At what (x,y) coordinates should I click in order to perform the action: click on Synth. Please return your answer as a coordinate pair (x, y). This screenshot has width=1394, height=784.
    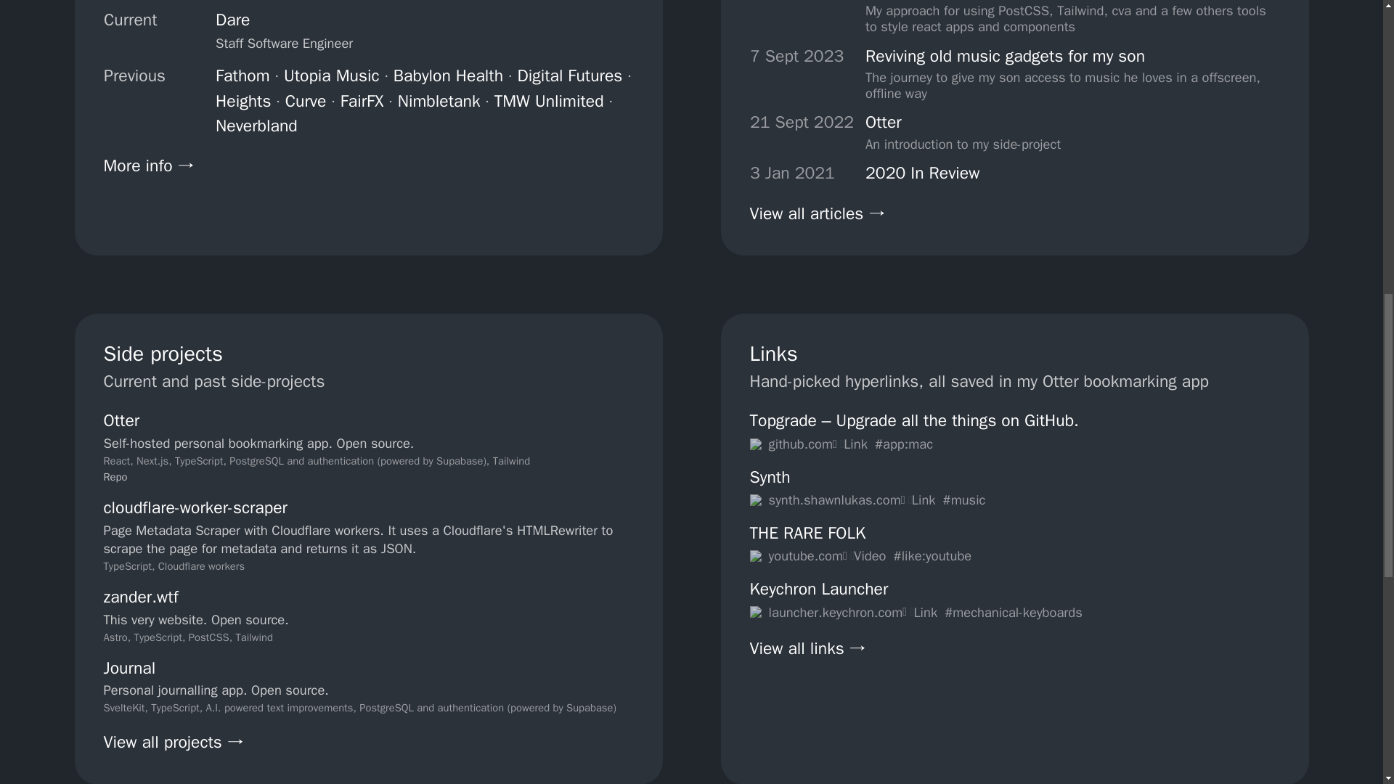
    Looking at the image, I should click on (770, 476).